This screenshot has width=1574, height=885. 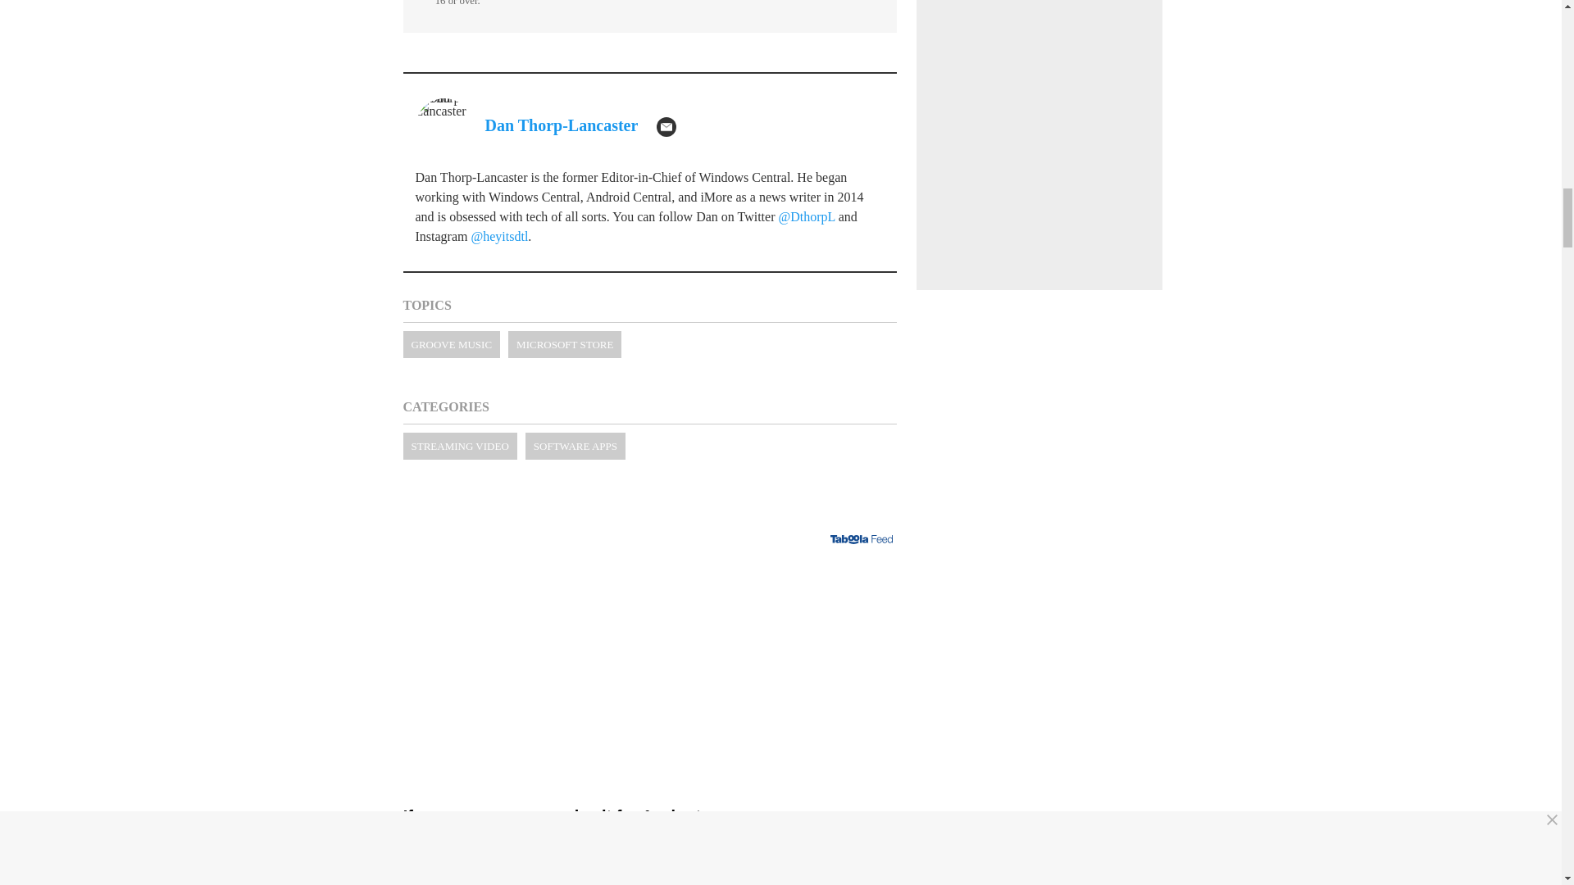 What do you see at coordinates (649, 837) in the screenshot?
I see `If you own a mouse, play it for 1 minute.` at bounding box center [649, 837].